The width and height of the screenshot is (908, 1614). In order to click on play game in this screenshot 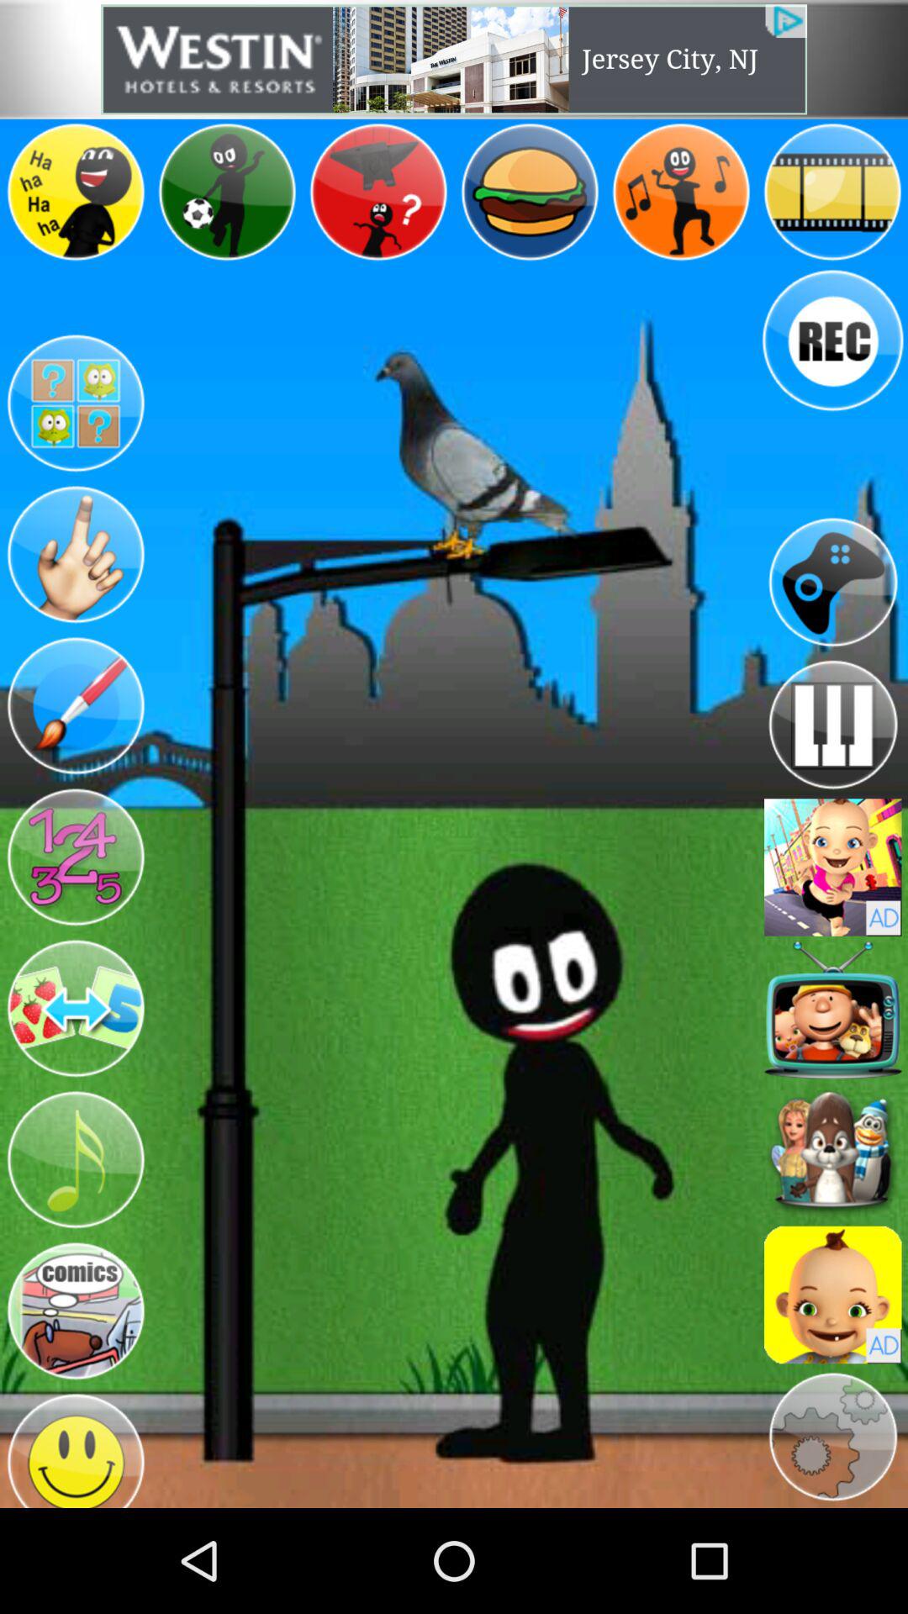, I will do `click(832, 582)`.